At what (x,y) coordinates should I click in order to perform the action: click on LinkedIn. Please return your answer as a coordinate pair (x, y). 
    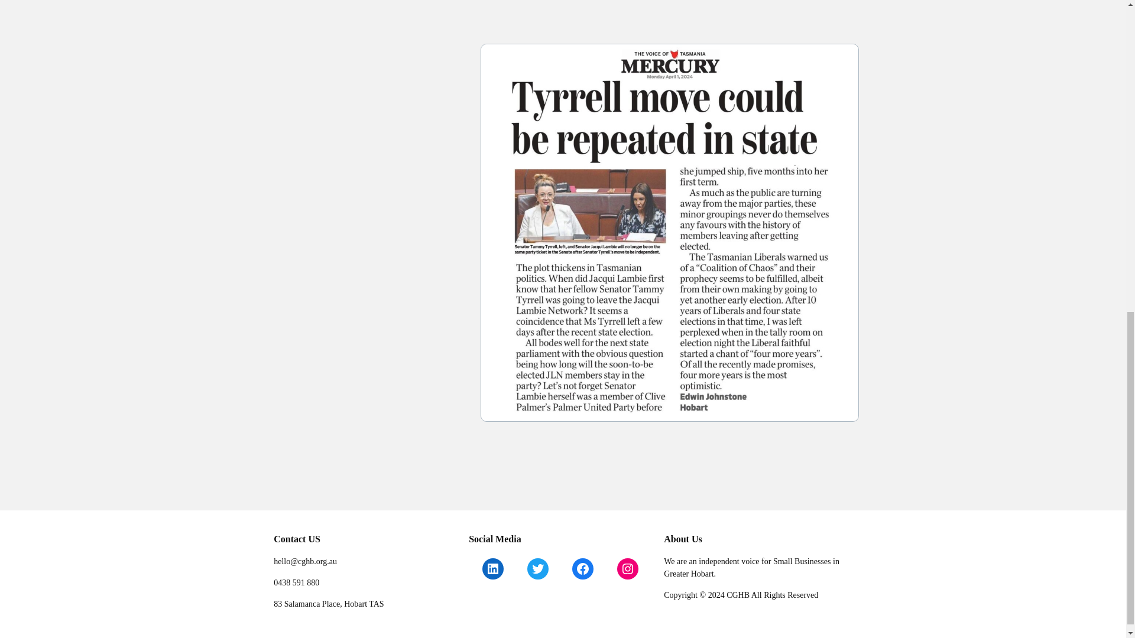
    Looking at the image, I should click on (493, 568).